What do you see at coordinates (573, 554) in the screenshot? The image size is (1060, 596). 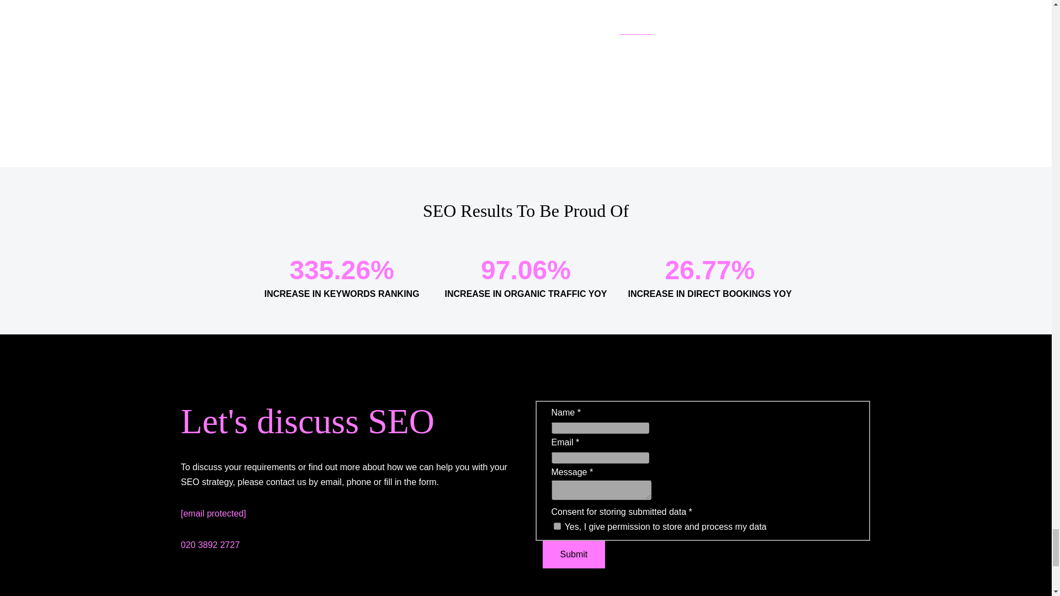 I see `Submit` at bounding box center [573, 554].